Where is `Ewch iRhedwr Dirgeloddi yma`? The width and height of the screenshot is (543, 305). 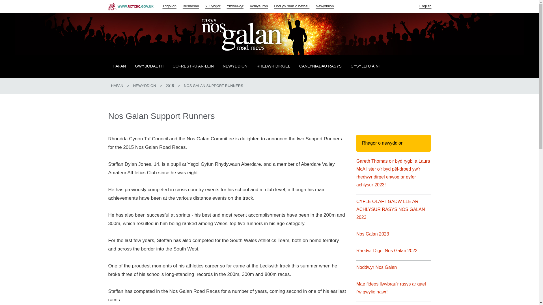 Ewch iRhedwr Dirgeloddi yma is located at coordinates (273, 66).